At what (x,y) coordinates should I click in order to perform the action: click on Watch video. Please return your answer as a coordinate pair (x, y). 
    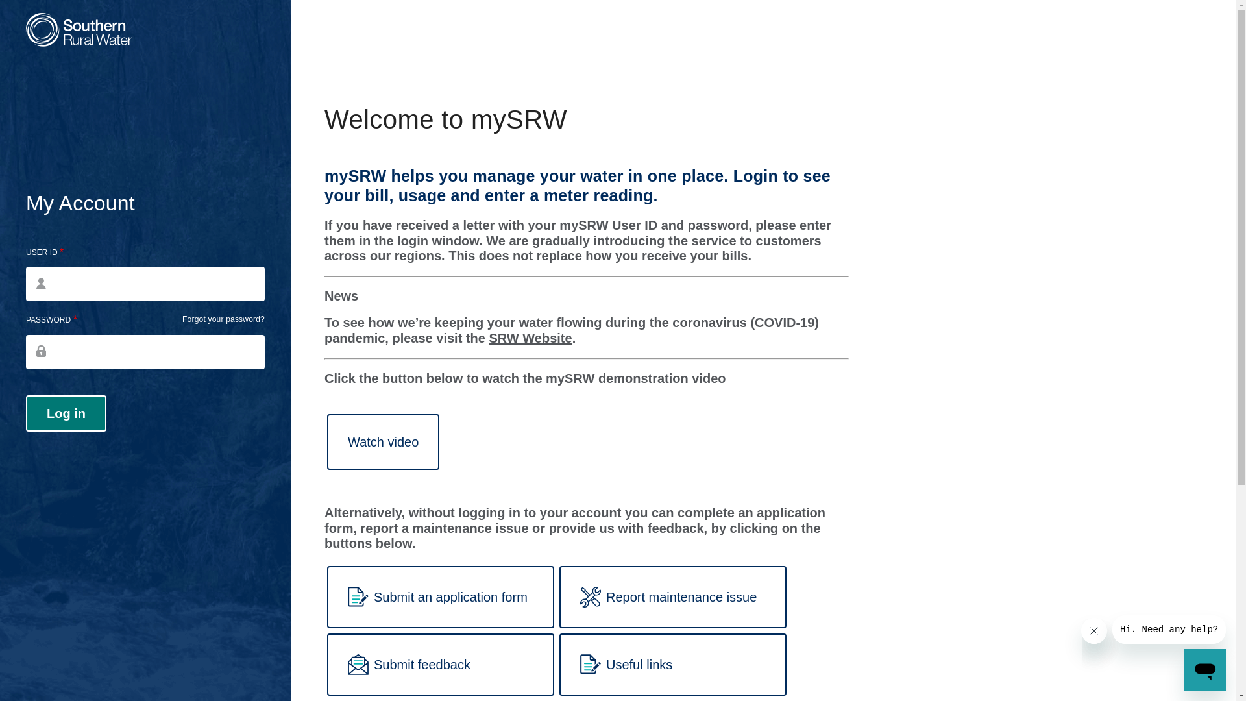
    Looking at the image, I should click on (383, 442).